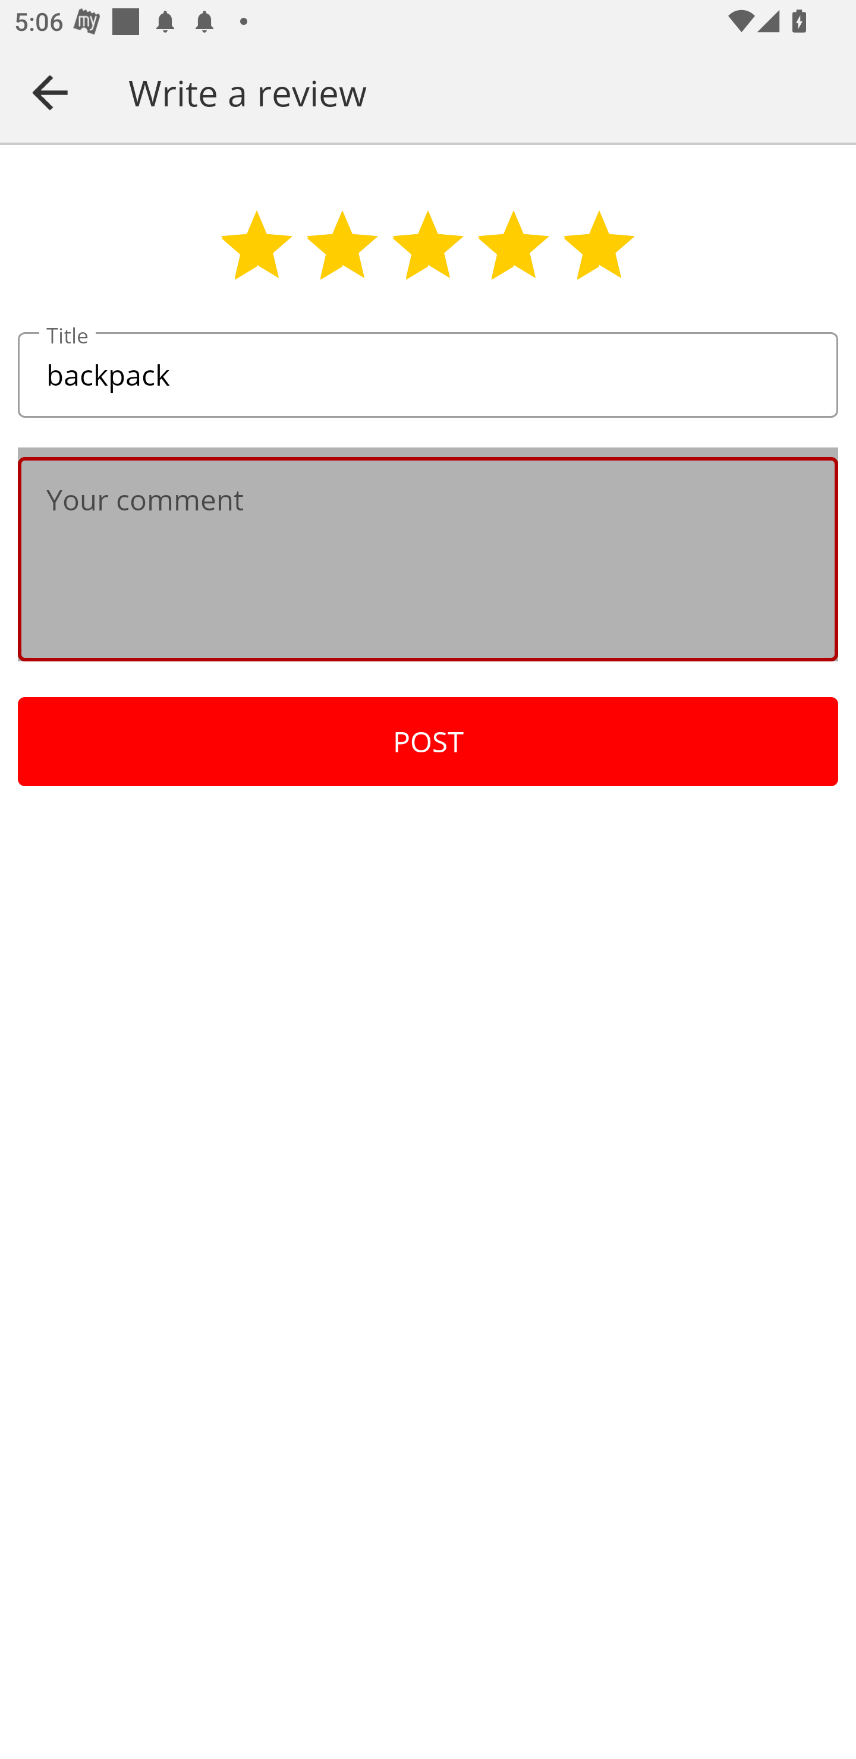 The height and width of the screenshot is (1759, 856). Describe the element at coordinates (428, 559) in the screenshot. I see `Your comment` at that location.